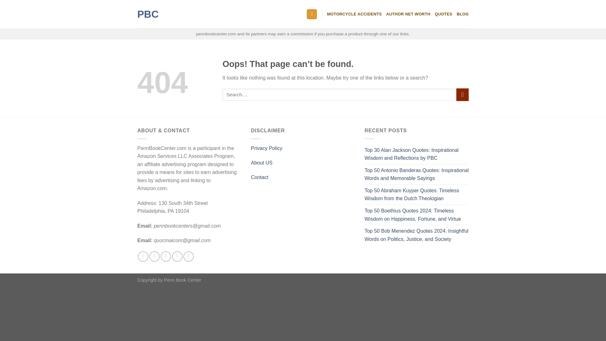 This screenshot has width=606, height=341. I want to click on Privacy Policy, so click(266, 148).